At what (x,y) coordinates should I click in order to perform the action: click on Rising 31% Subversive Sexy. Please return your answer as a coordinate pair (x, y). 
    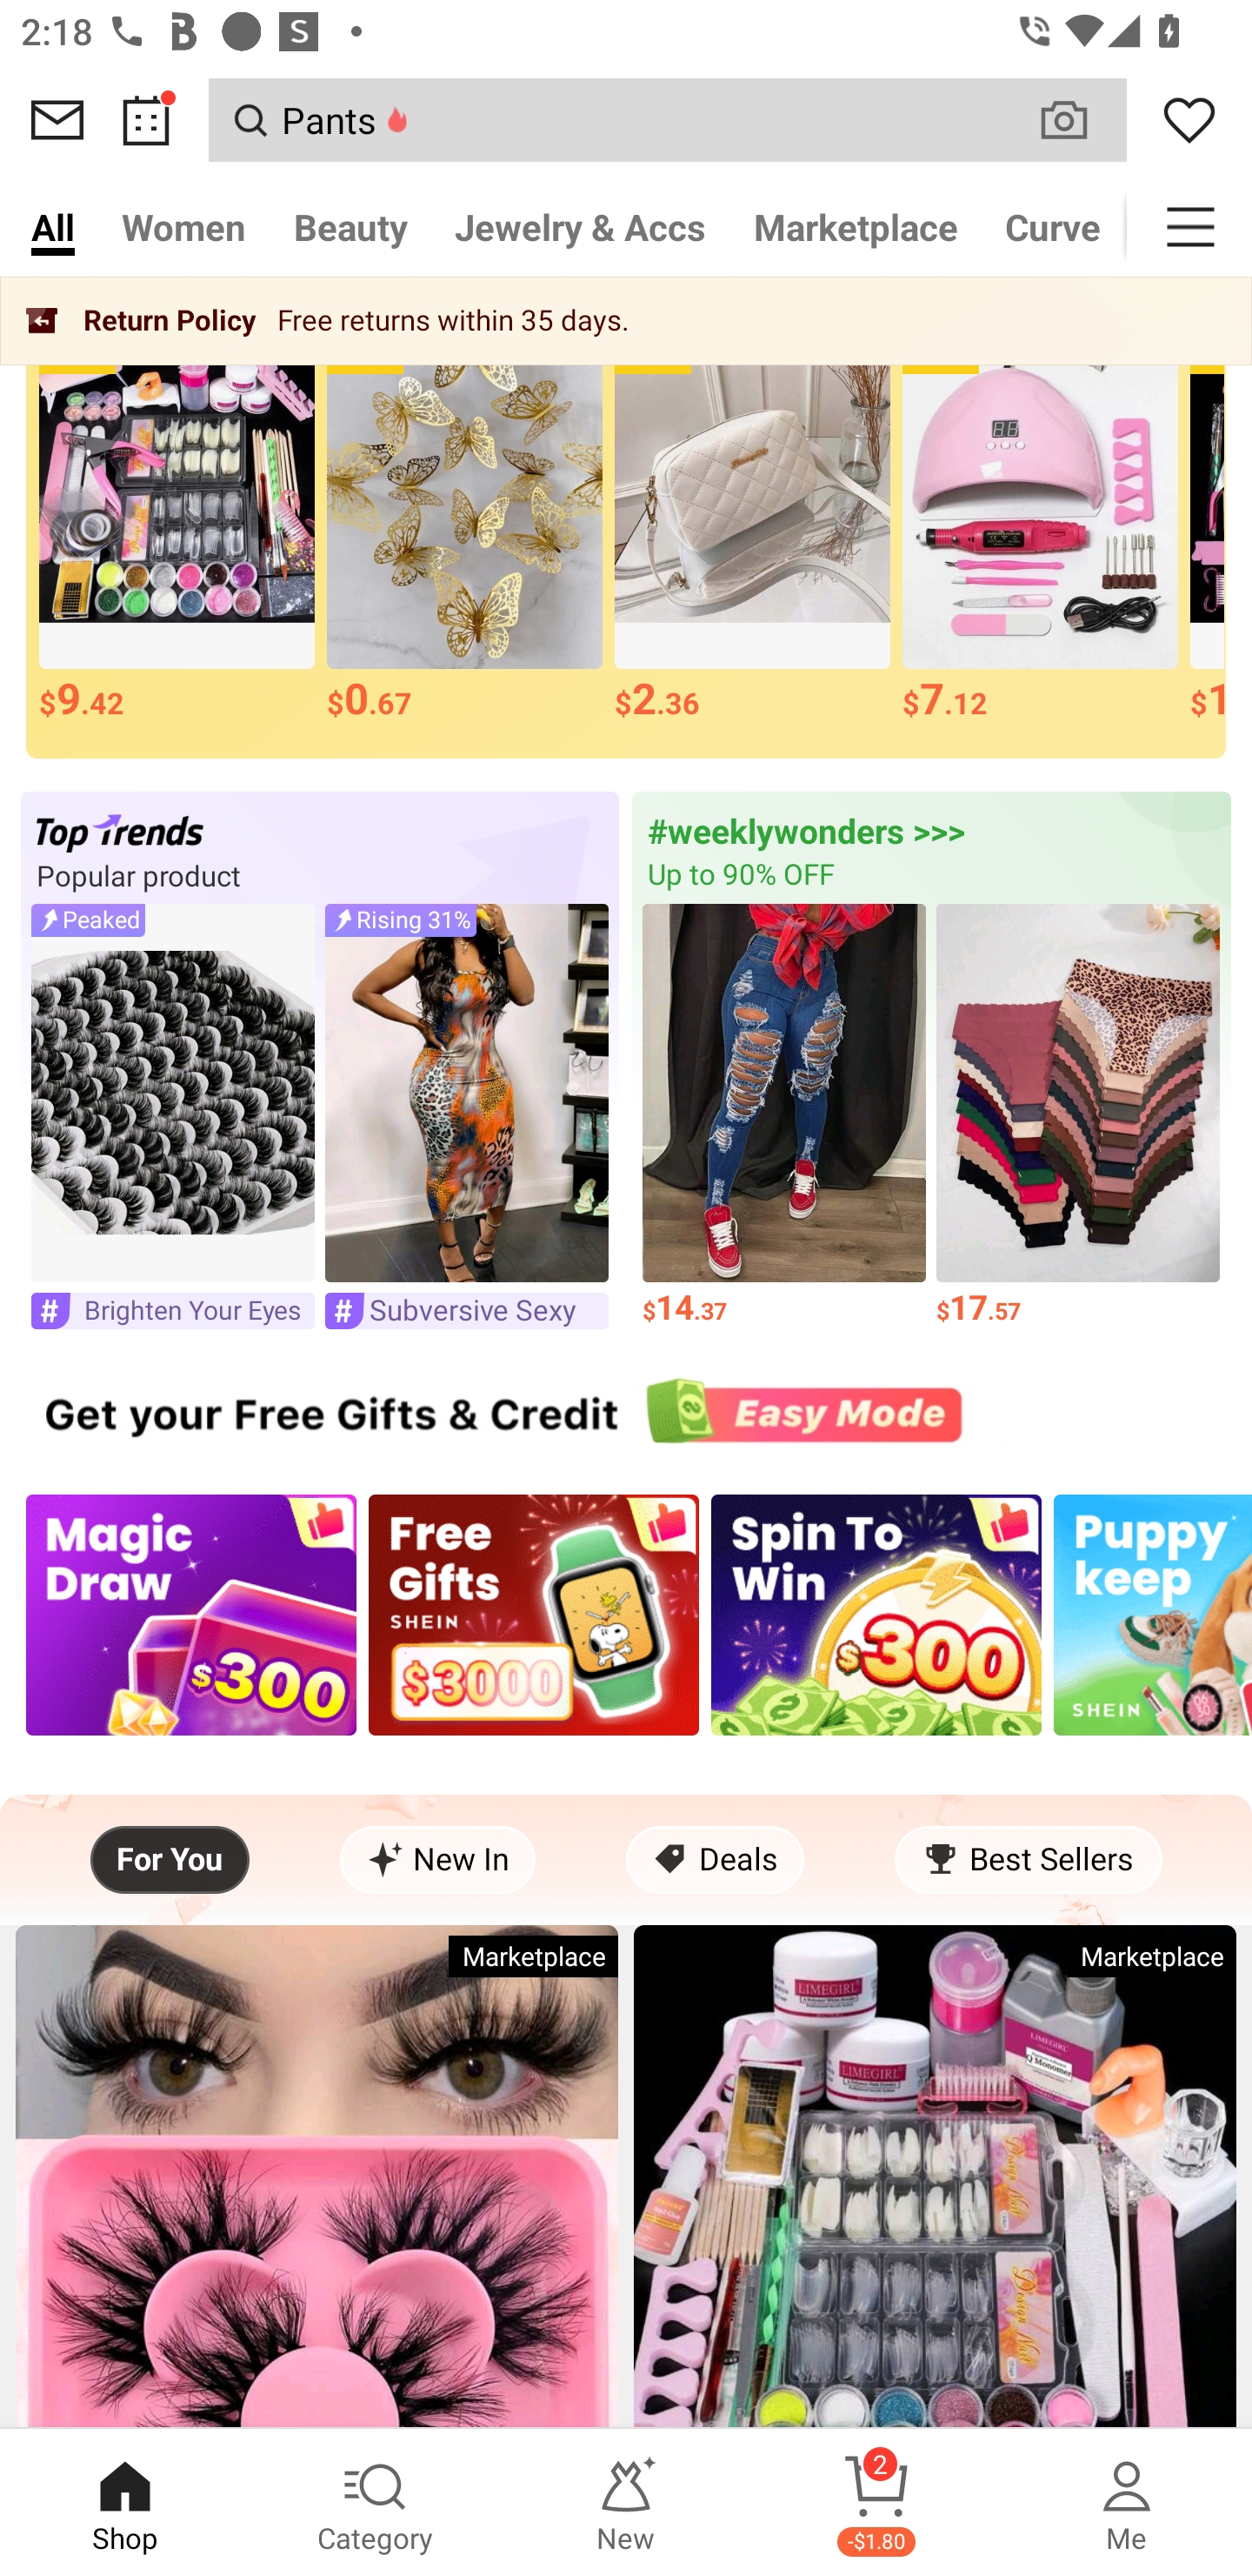
    Looking at the image, I should click on (466, 1115).